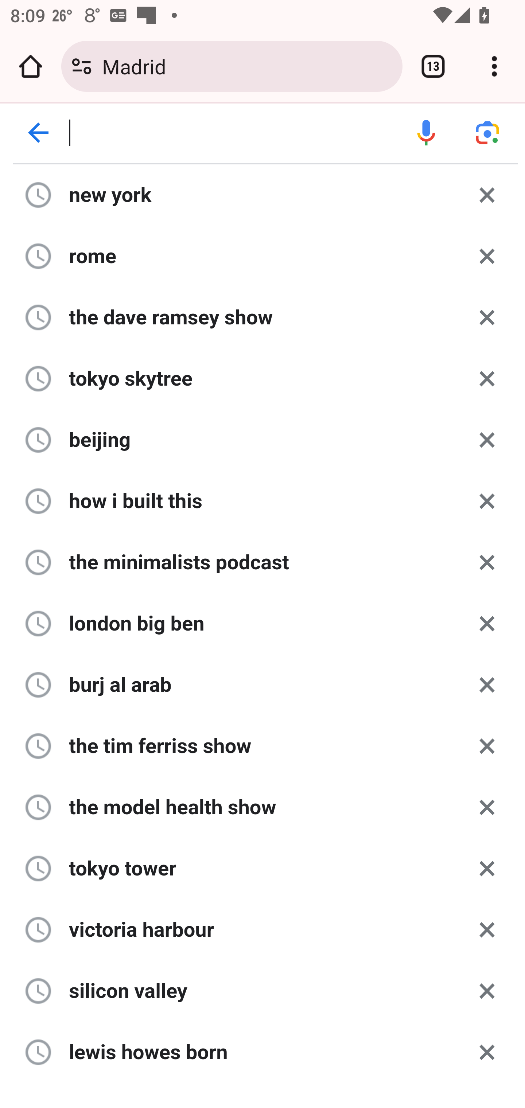 The image size is (525, 1108). I want to click on Switch or close tabs, so click(433, 66).